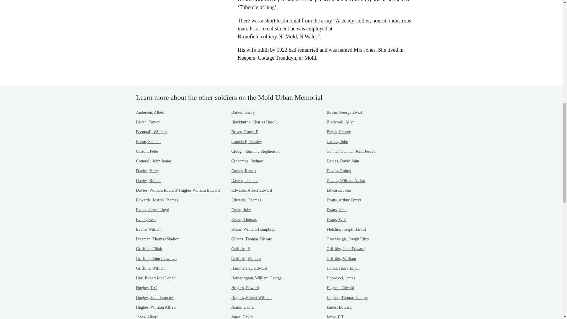  Describe the element at coordinates (346, 180) in the screenshot. I see `Davies, William Arthur` at that location.